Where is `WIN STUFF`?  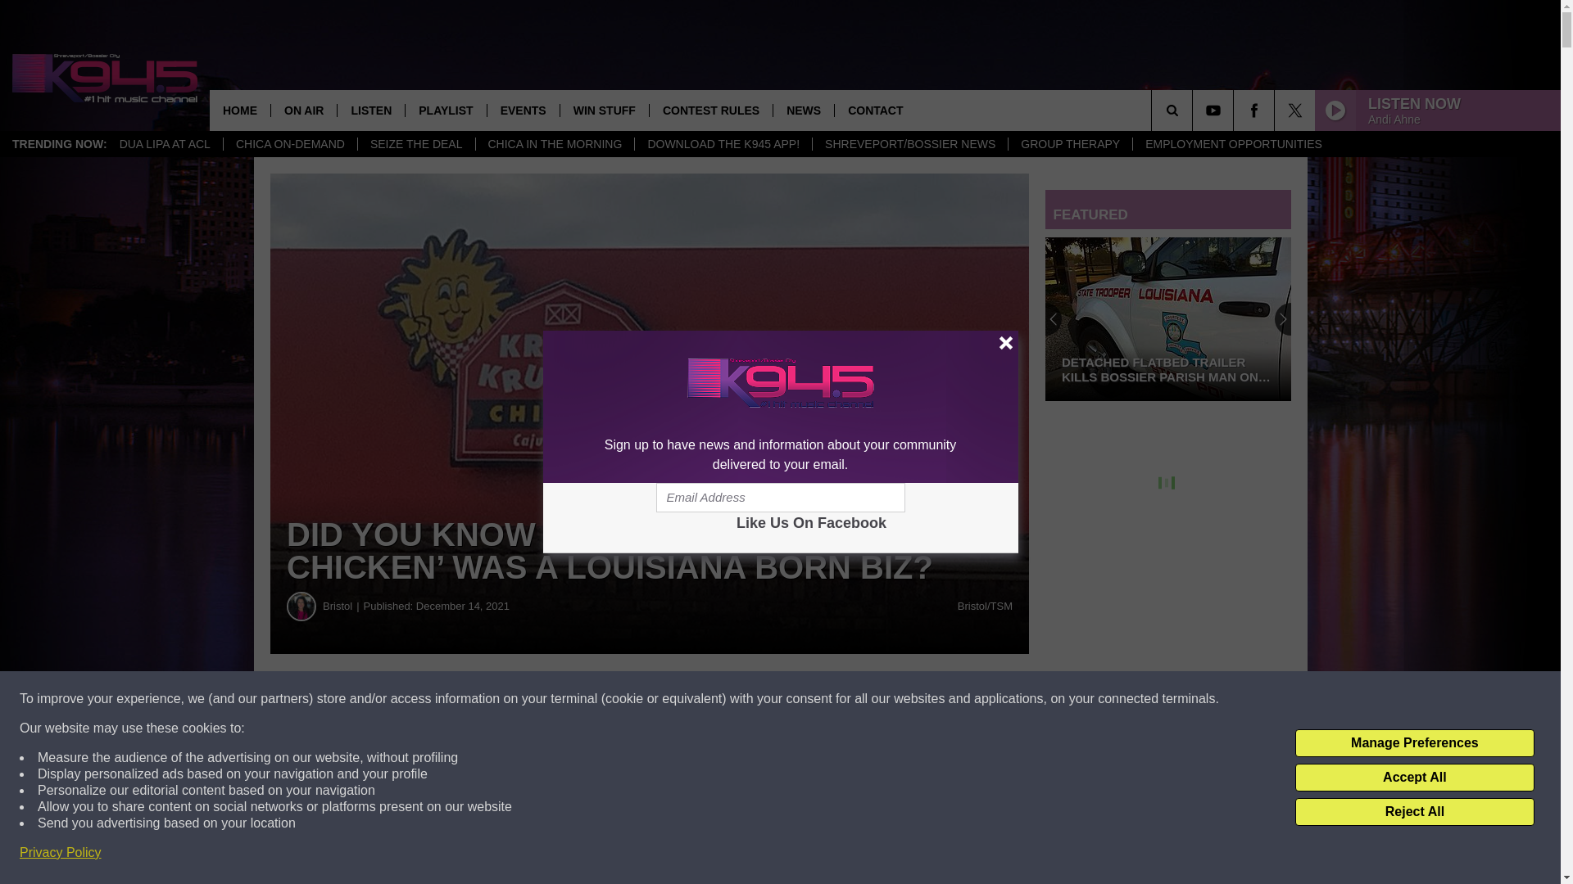
WIN STUFF is located at coordinates (604, 110).